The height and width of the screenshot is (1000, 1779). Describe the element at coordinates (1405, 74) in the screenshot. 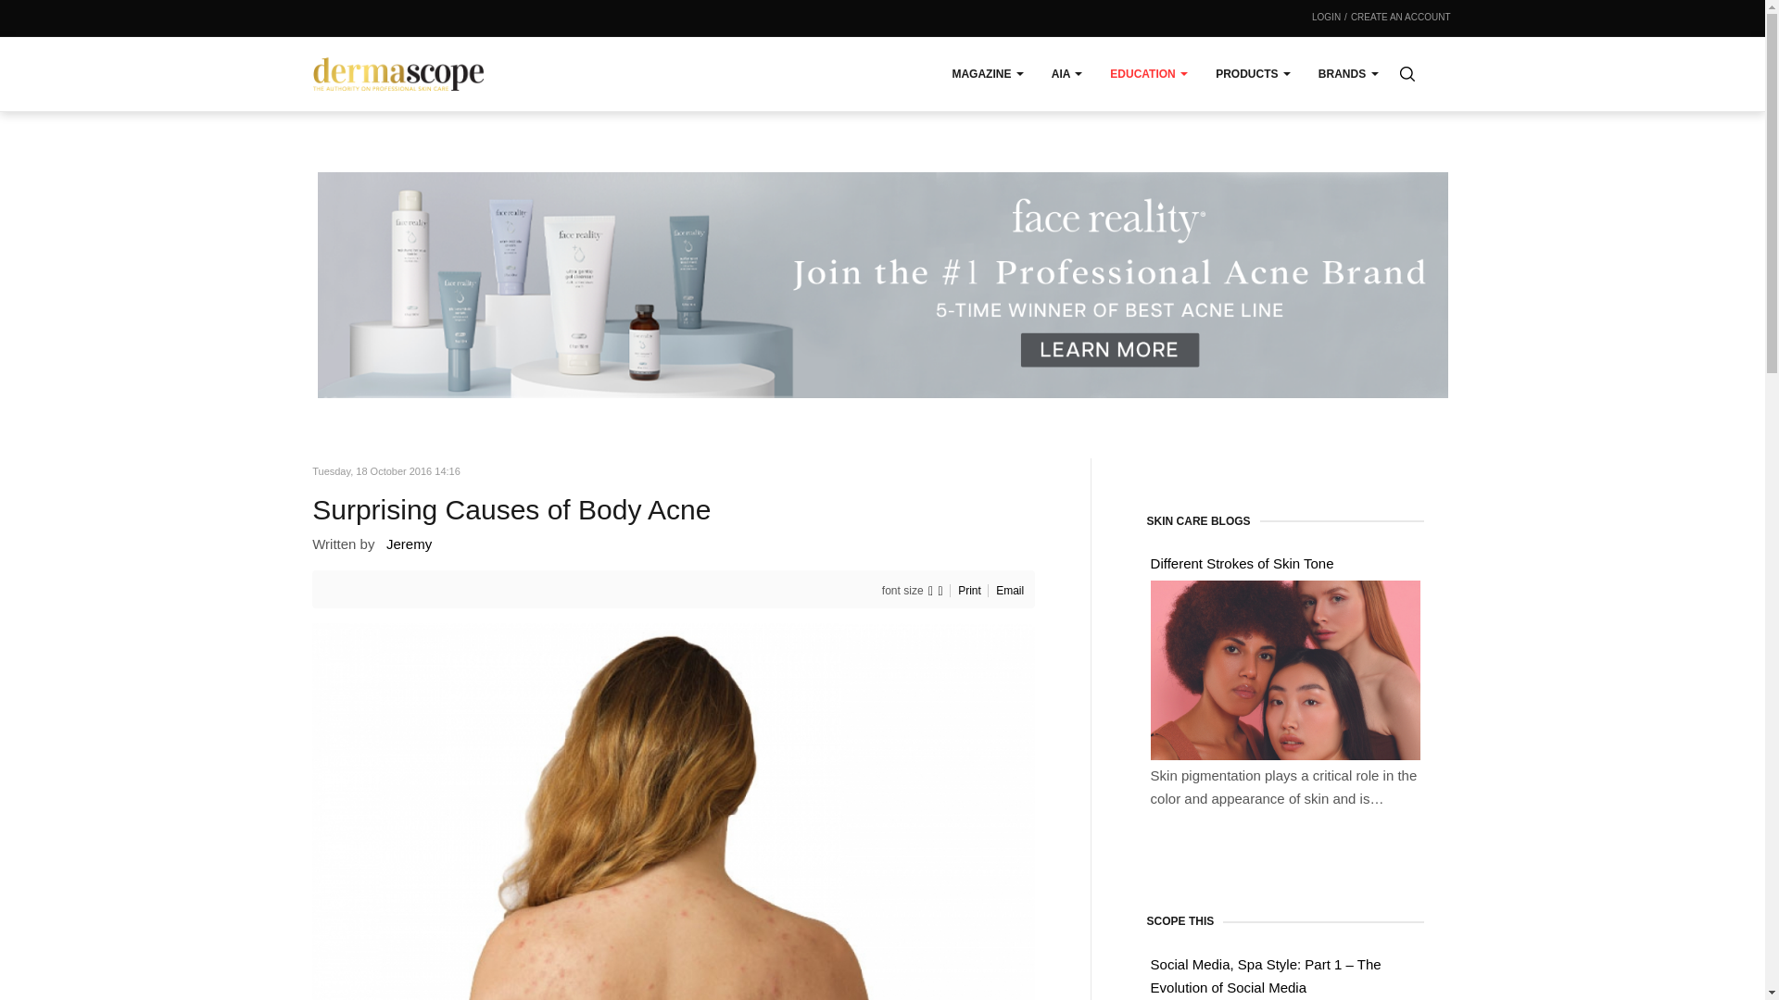

I see `search...` at that location.